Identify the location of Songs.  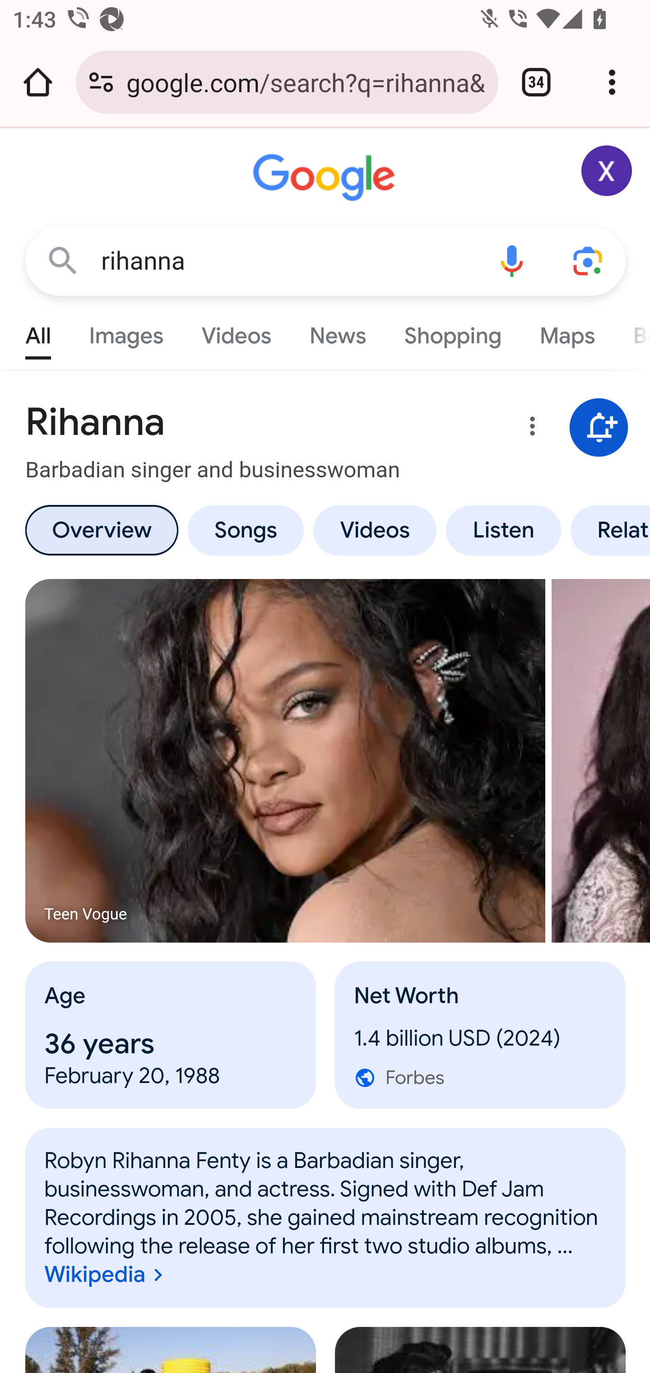
(245, 530).